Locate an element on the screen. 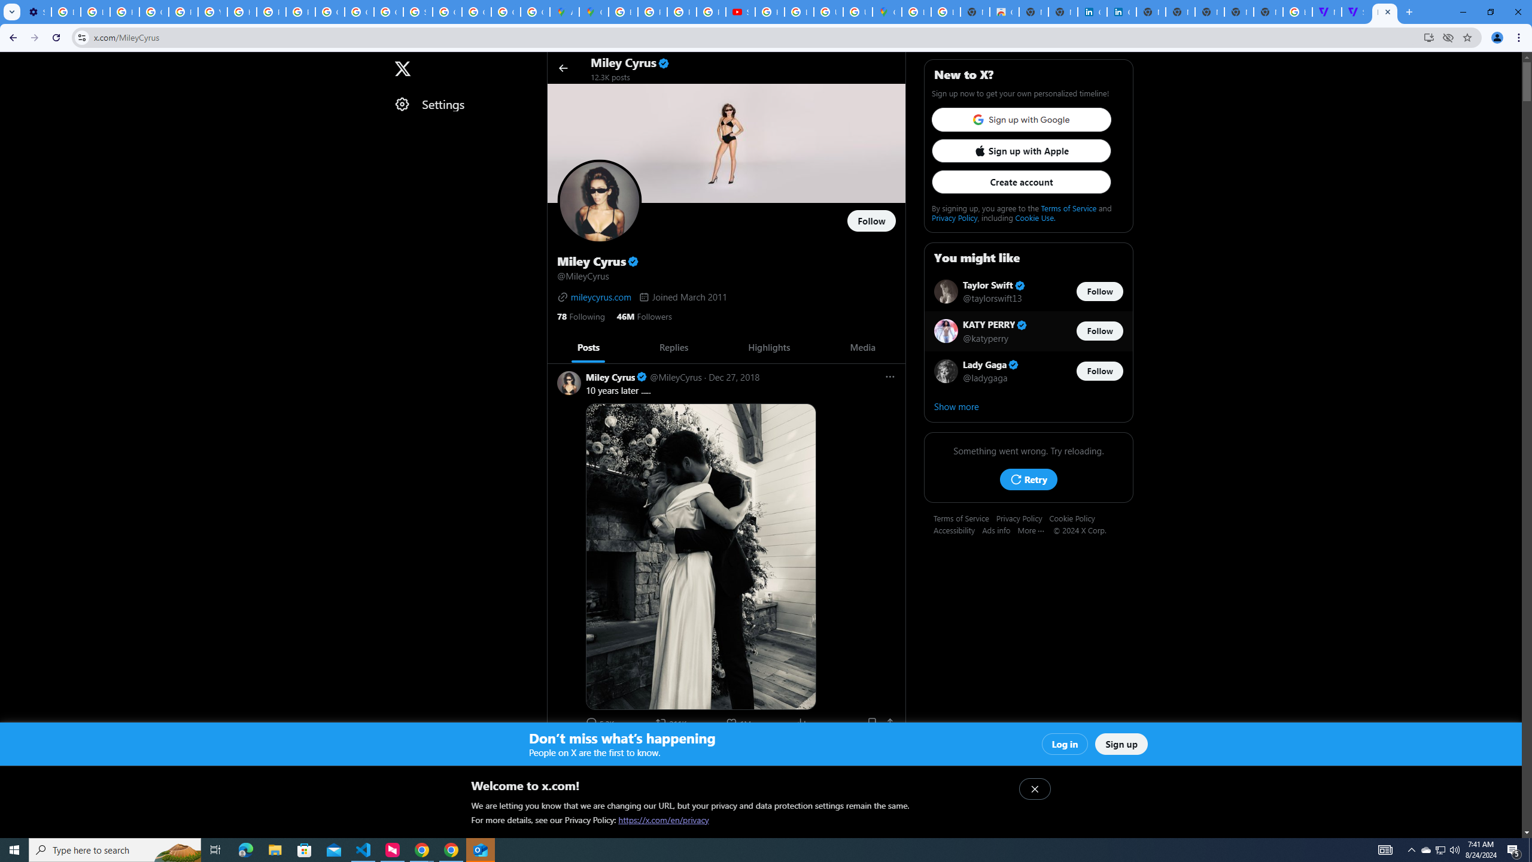 This screenshot has width=1532, height=862. Streaming - The Verge is located at coordinates (1355, 12).